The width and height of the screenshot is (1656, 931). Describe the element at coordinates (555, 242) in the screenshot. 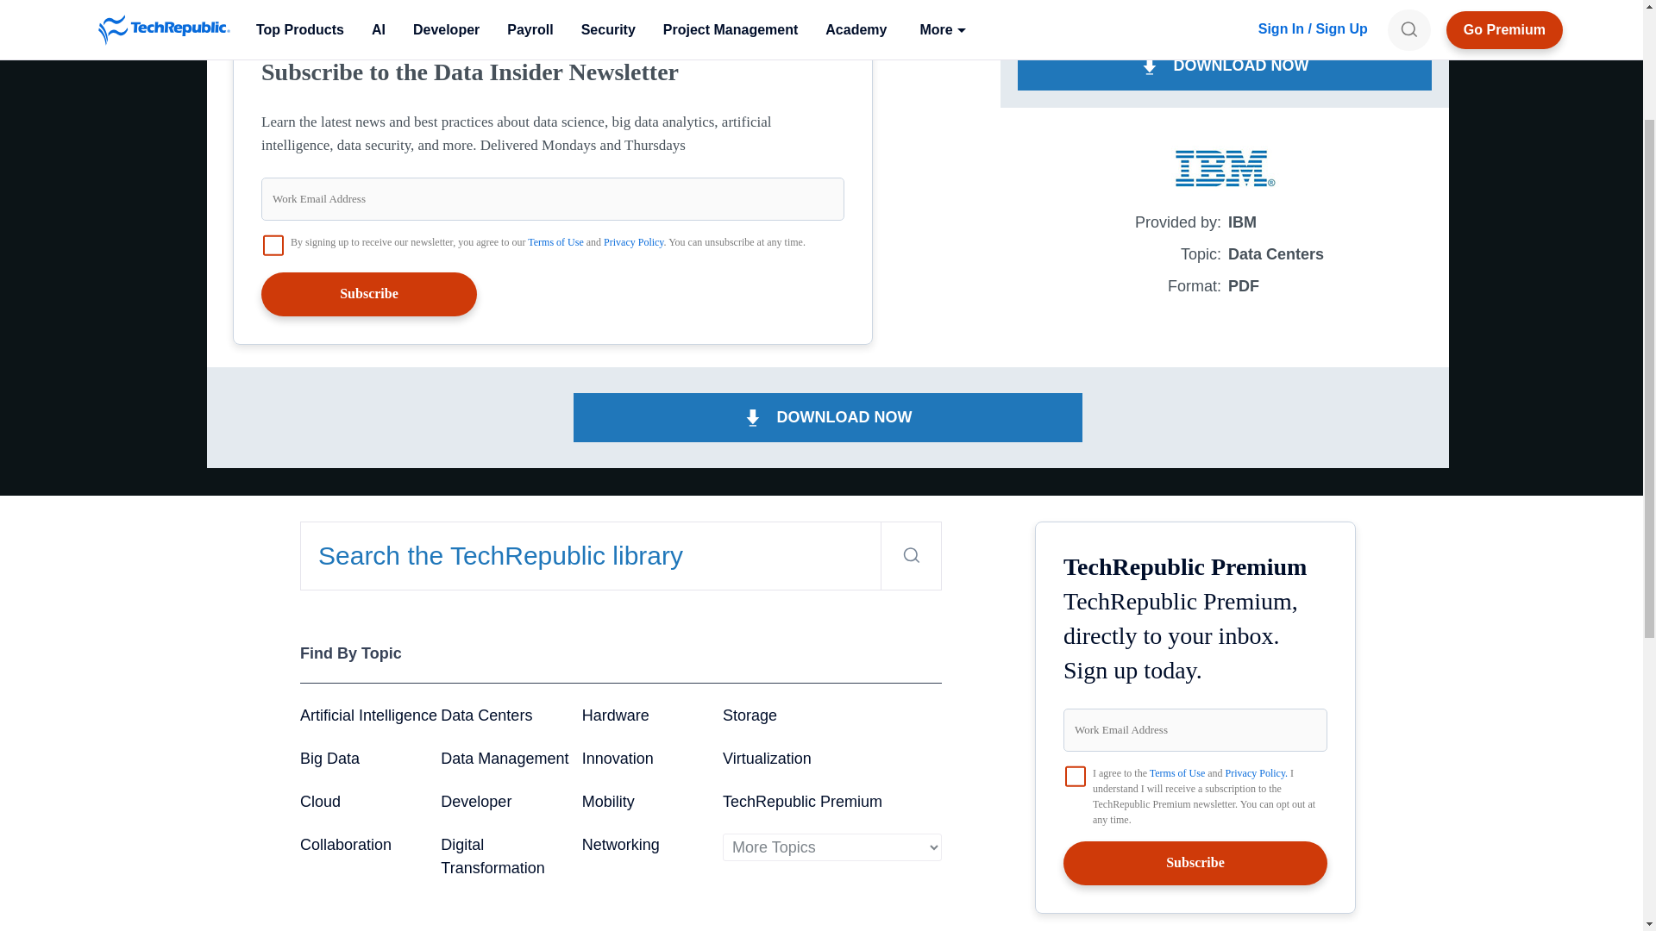

I see `Terms of Use` at that location.